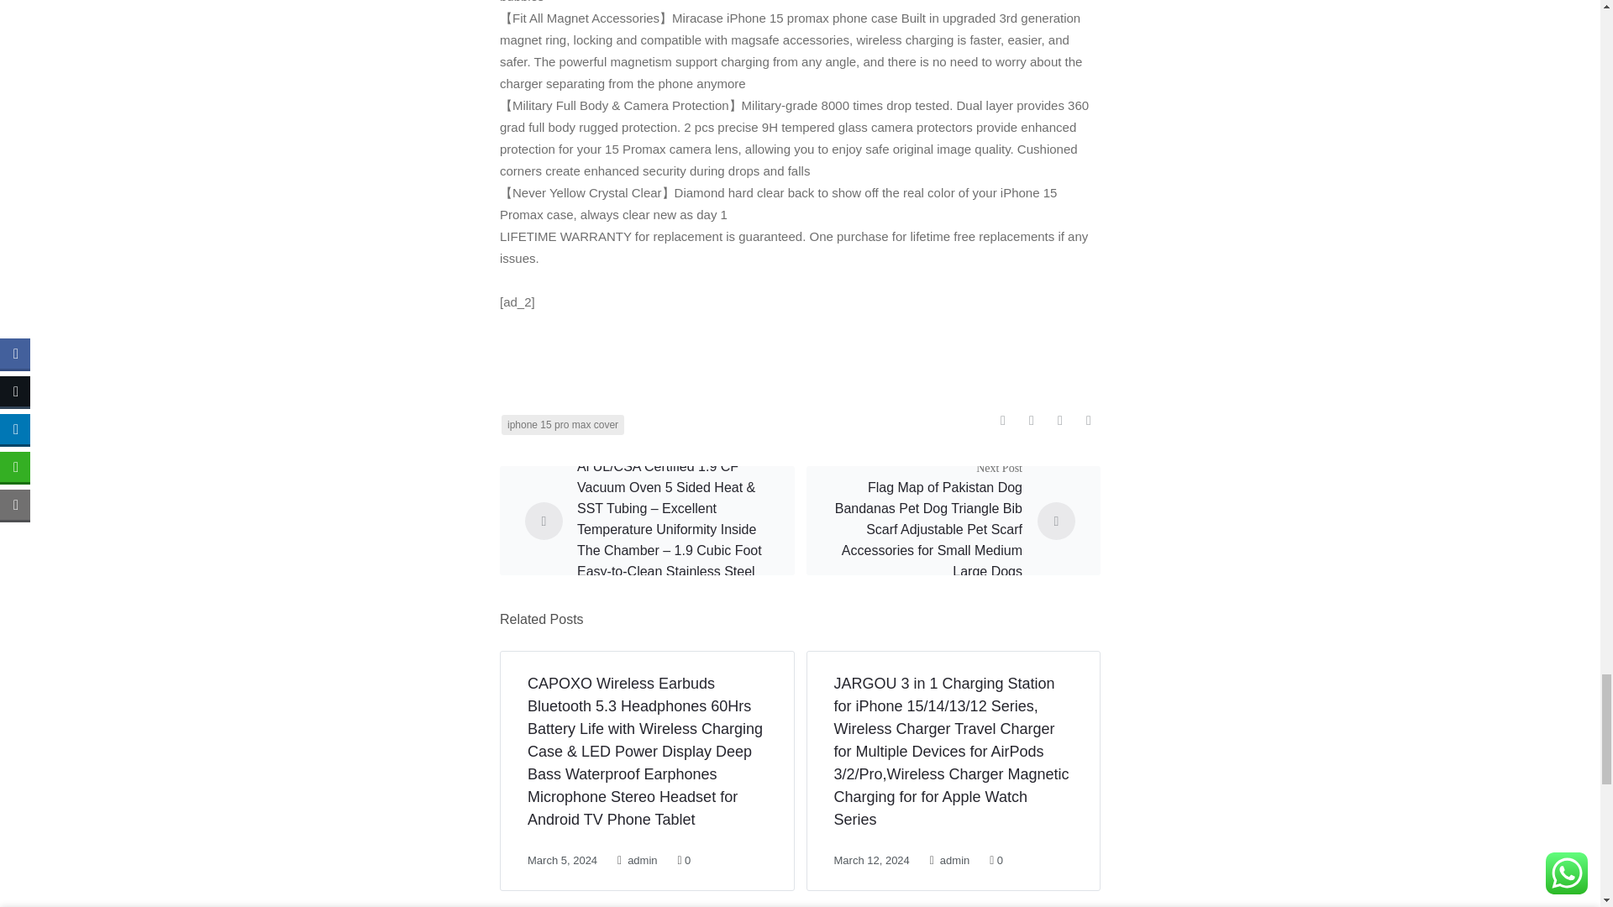  What do you see at coordinates (1089, 422) in the screenshot?
I see `Share on LinkedIn!` at bounding box center [1089, 422].